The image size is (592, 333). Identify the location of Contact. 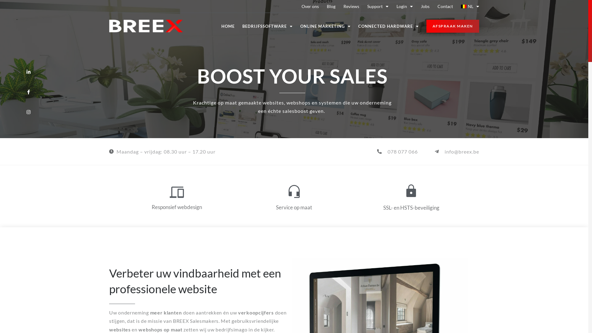
(445, 6).